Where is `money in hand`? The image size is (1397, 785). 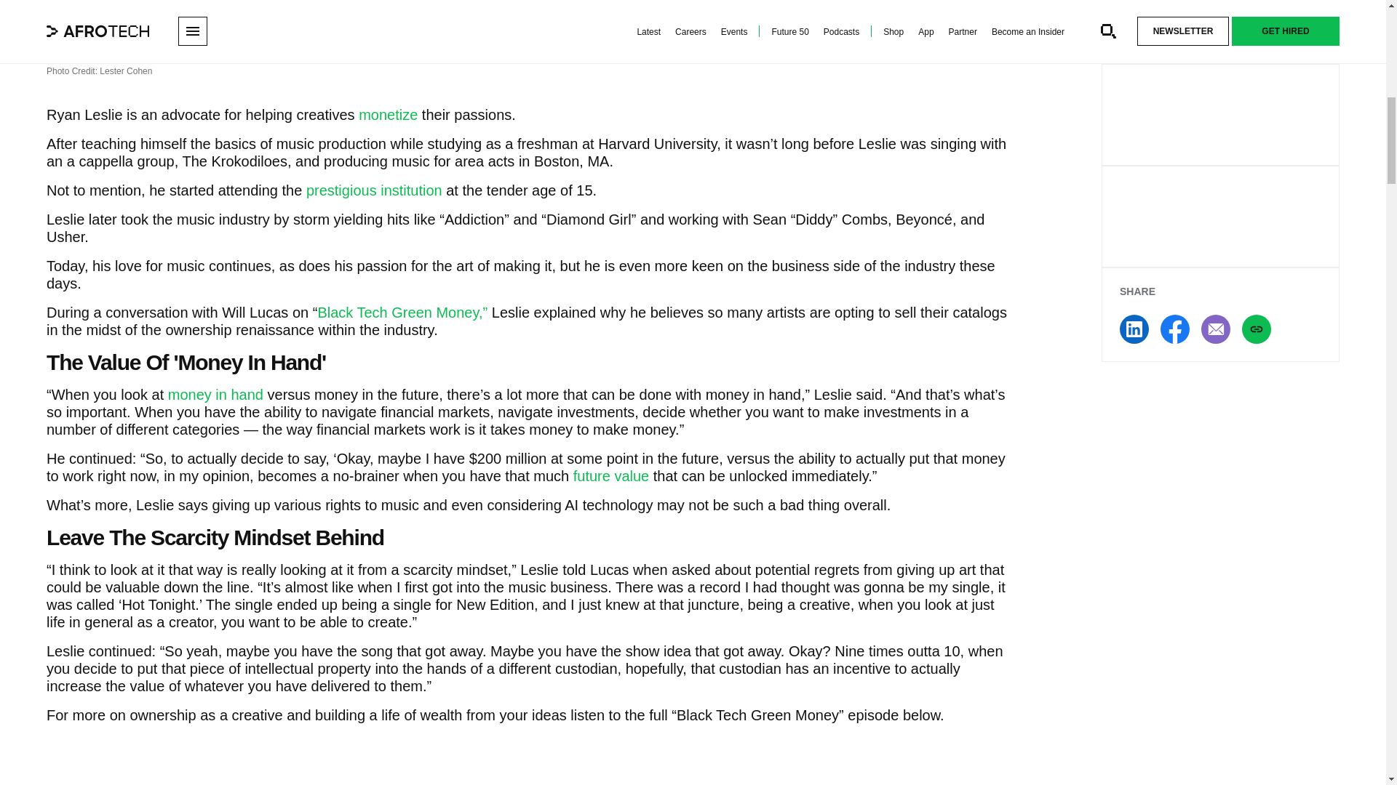
money in hand is located at coordinates (215, 395).